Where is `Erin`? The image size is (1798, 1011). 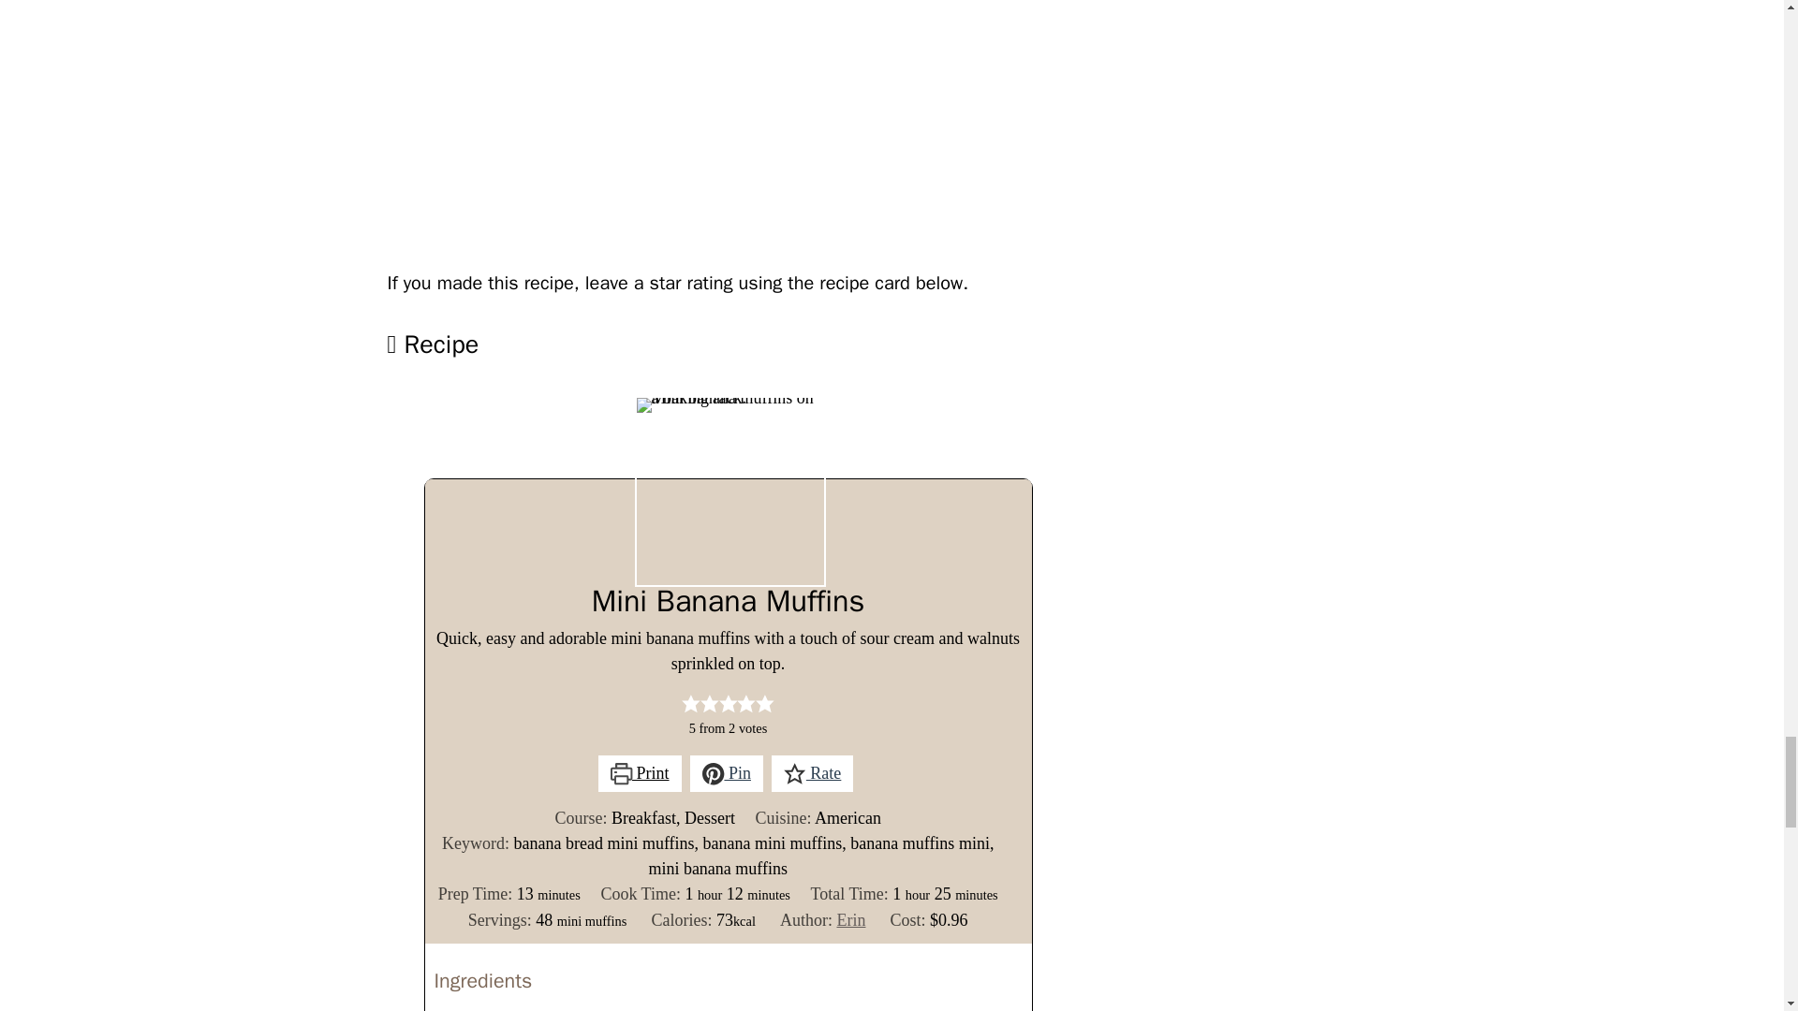 Erin is located at coordinates (850, 919).